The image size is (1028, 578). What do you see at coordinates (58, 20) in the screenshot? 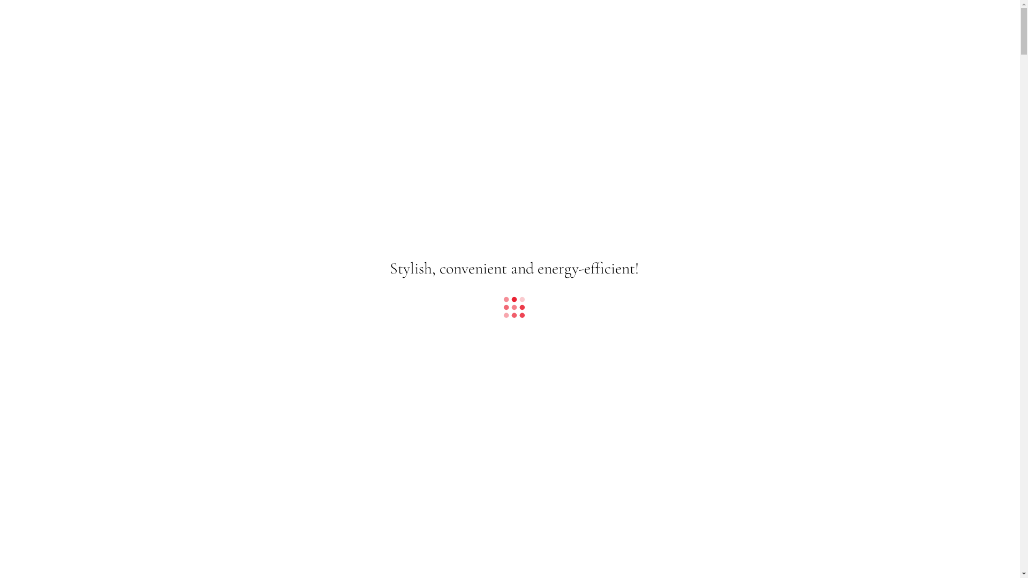
I see `264 Mather Street` at bounding box center [58, 20].